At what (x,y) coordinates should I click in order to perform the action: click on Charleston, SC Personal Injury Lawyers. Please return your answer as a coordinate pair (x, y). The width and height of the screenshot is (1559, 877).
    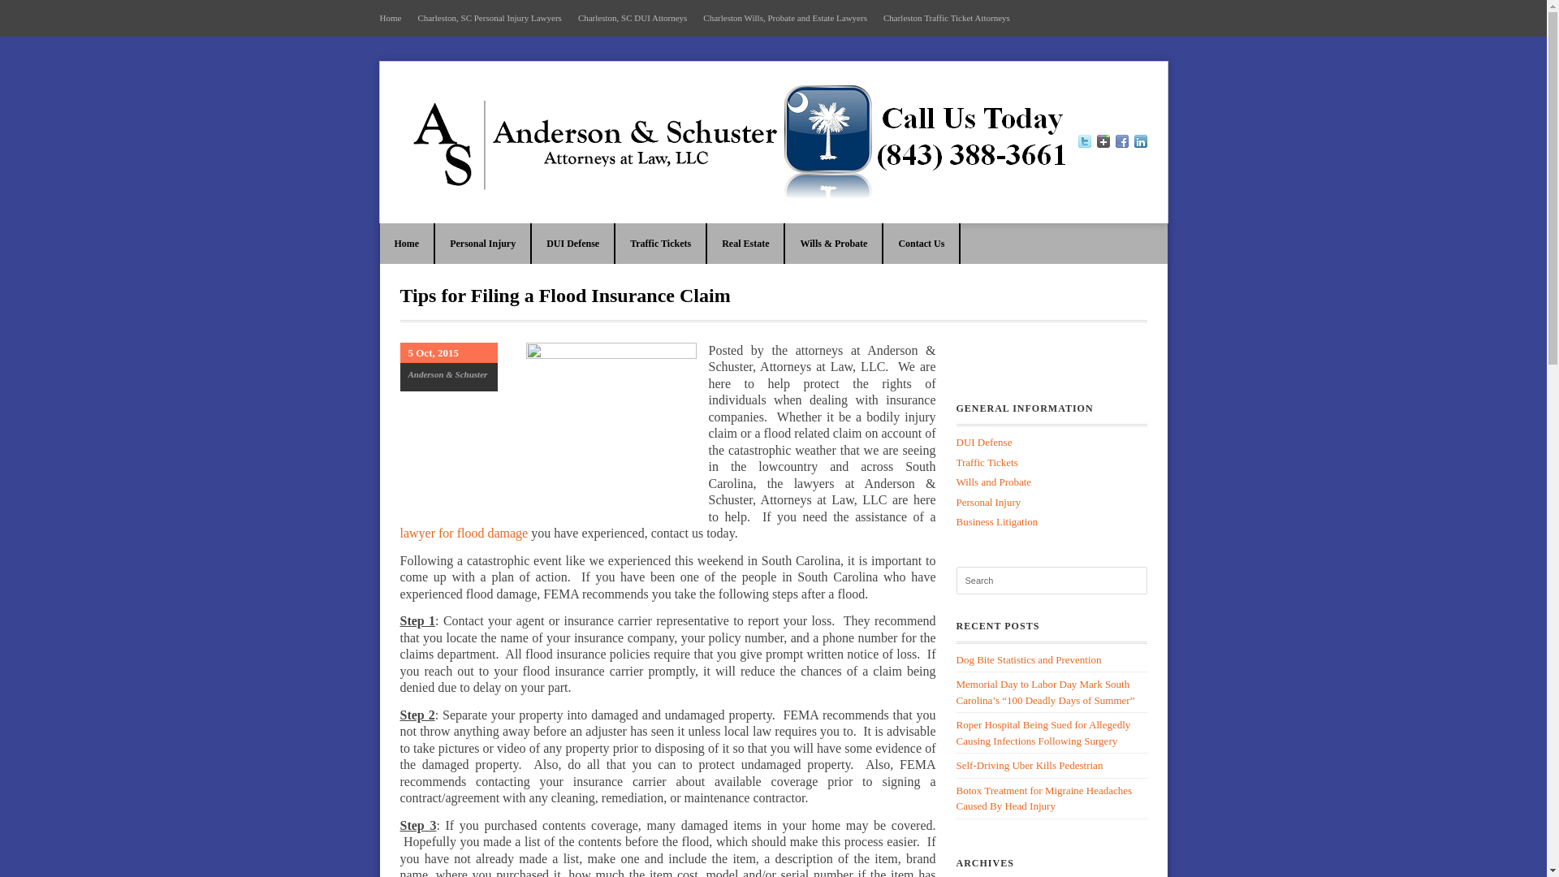
    Looking at the image, I should click on (494, 18).